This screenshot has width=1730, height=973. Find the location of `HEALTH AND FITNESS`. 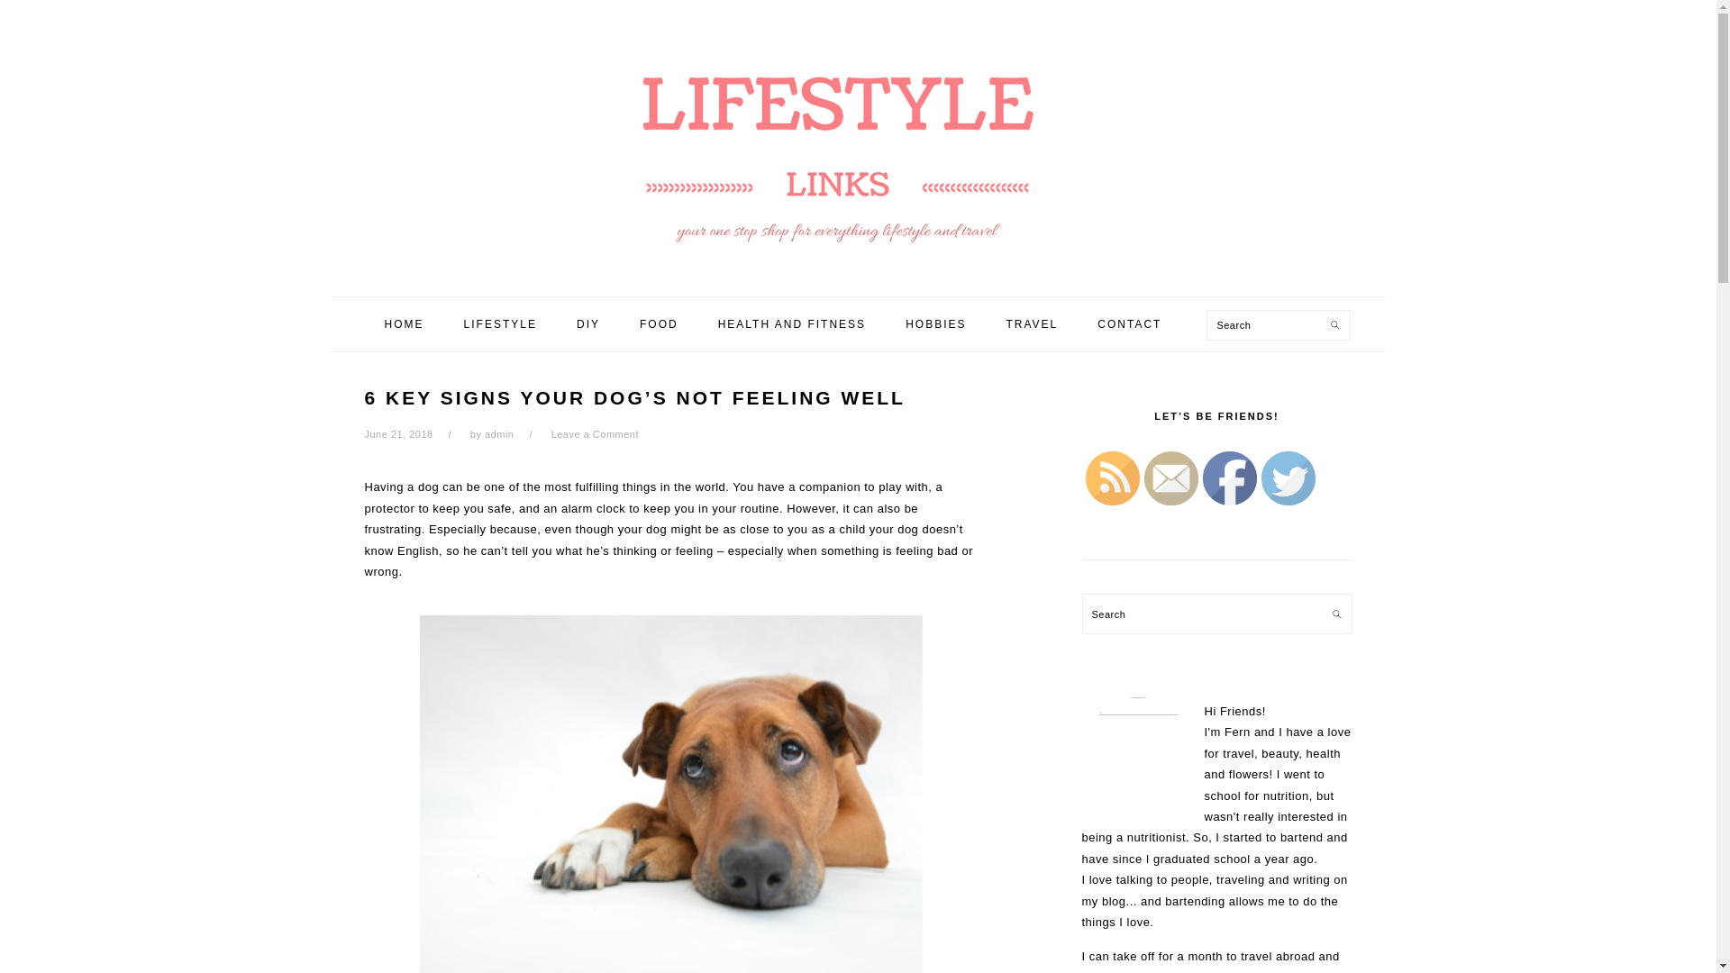

HEALTH AND FITNESS is located at coordinates (791, 324).